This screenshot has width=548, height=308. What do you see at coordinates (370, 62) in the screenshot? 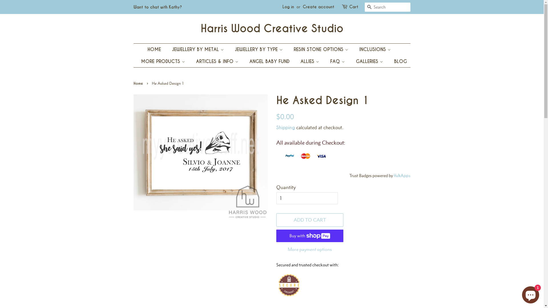
I see `GALLERIES` at bounding box center [370, 62].